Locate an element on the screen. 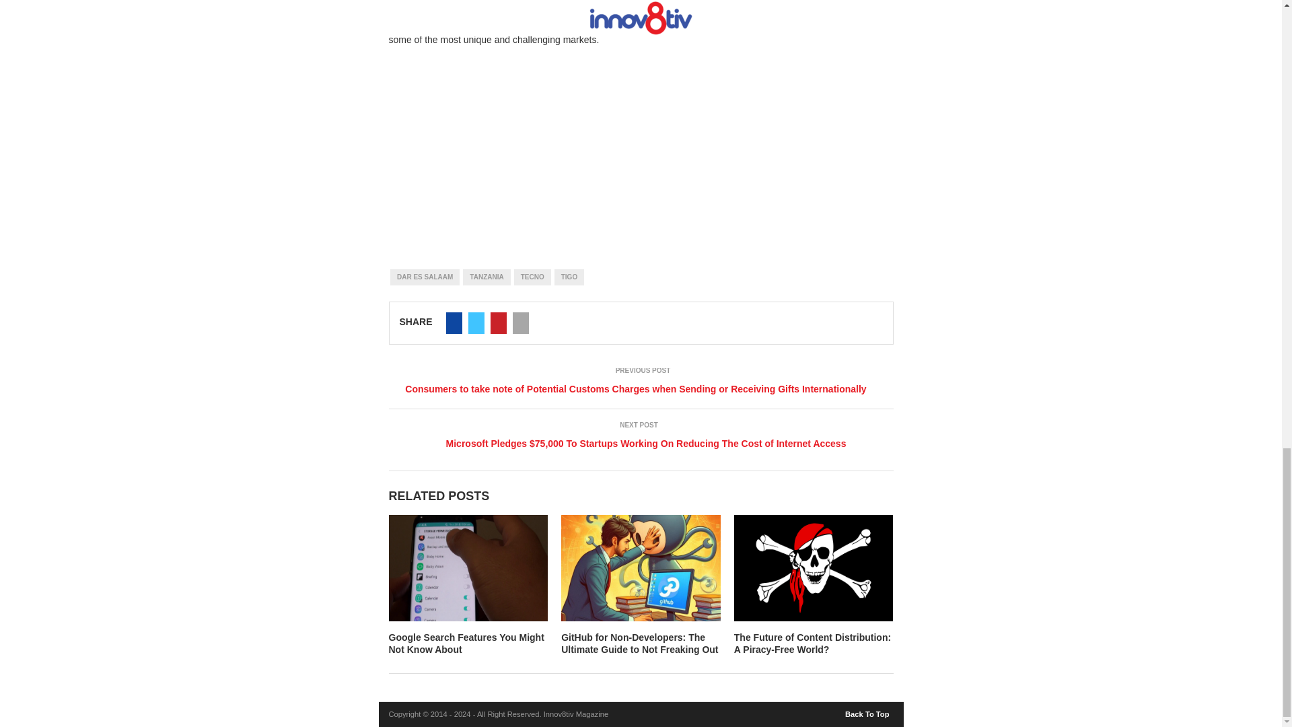 This screenshot has height=727, width=1292. Google Search Features You Might Not Know About is located at coordinates (466, 644).